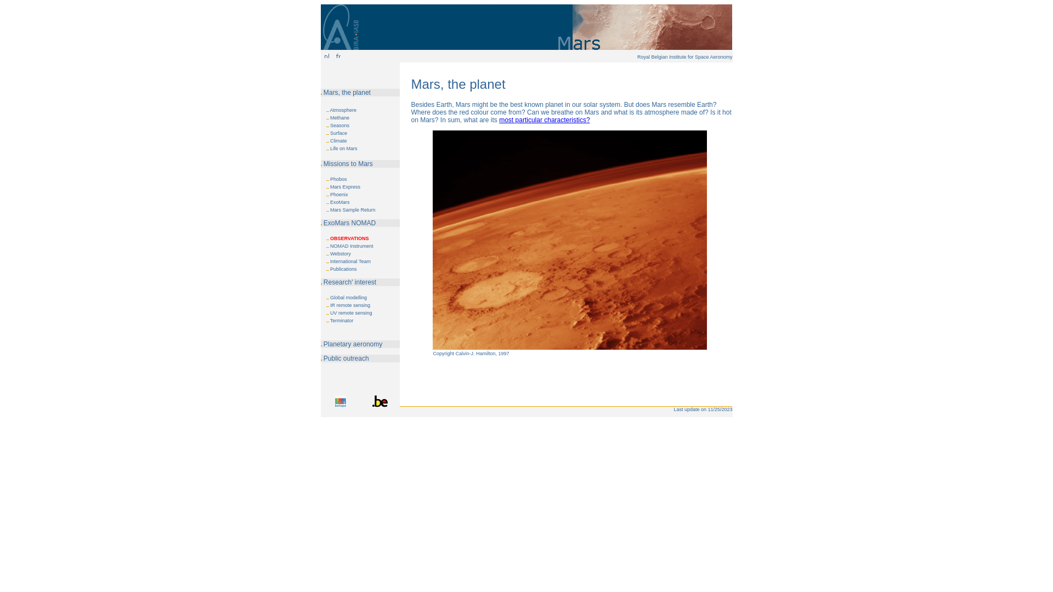  What do you see at coordinates (353, 210) in the screenshot?
I see `Mars Sample Return` at bounding box center [353, 210].